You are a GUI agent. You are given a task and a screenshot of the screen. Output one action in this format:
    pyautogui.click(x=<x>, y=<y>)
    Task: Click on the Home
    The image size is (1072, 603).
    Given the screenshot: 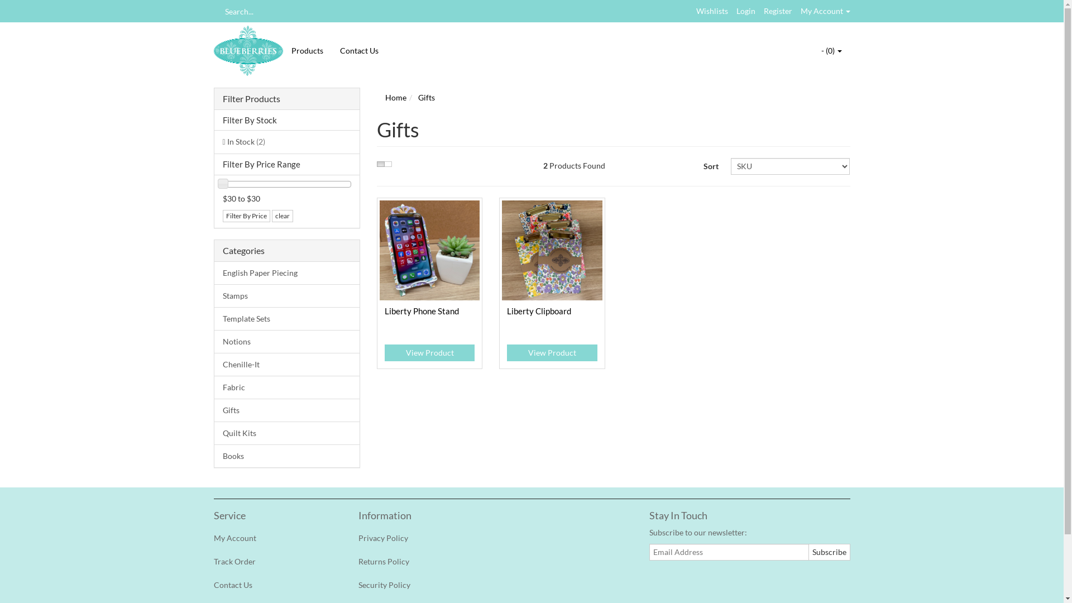 What is the action you would take?
    pyautogui.click(x=396, y=97)
    